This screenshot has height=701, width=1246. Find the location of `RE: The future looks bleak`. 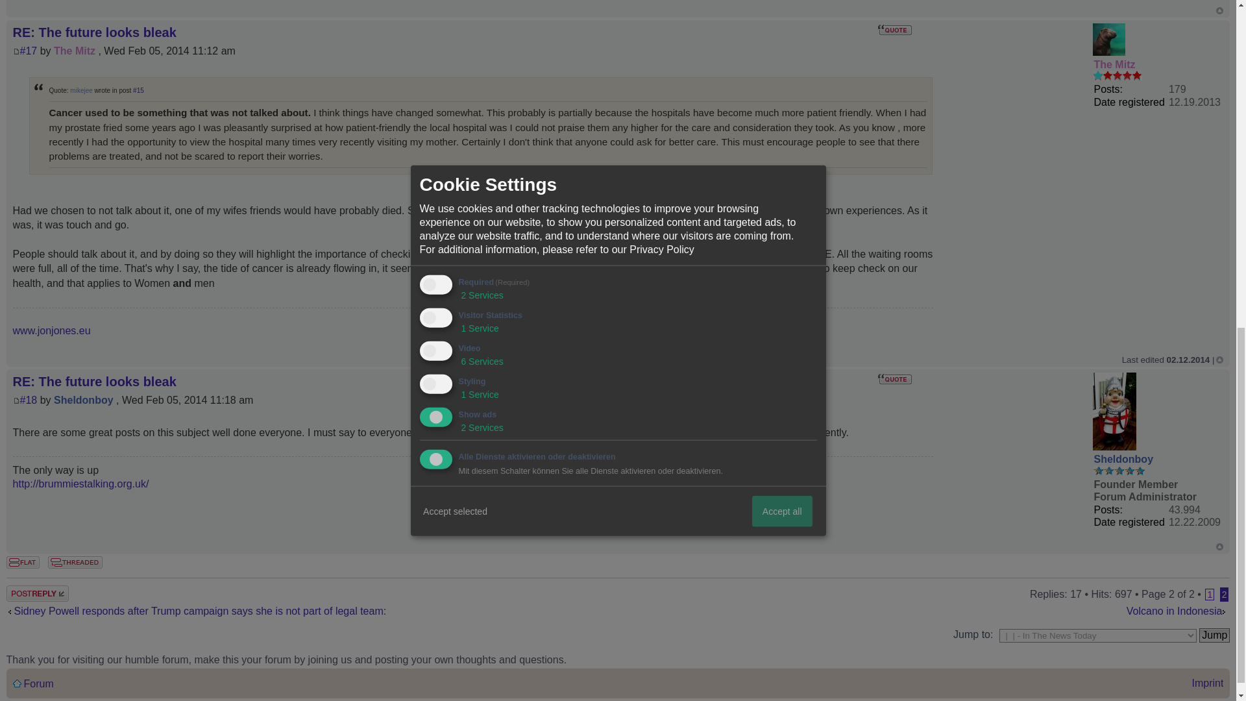

RE: The future looks bleak is located at coordinates (95, 32).